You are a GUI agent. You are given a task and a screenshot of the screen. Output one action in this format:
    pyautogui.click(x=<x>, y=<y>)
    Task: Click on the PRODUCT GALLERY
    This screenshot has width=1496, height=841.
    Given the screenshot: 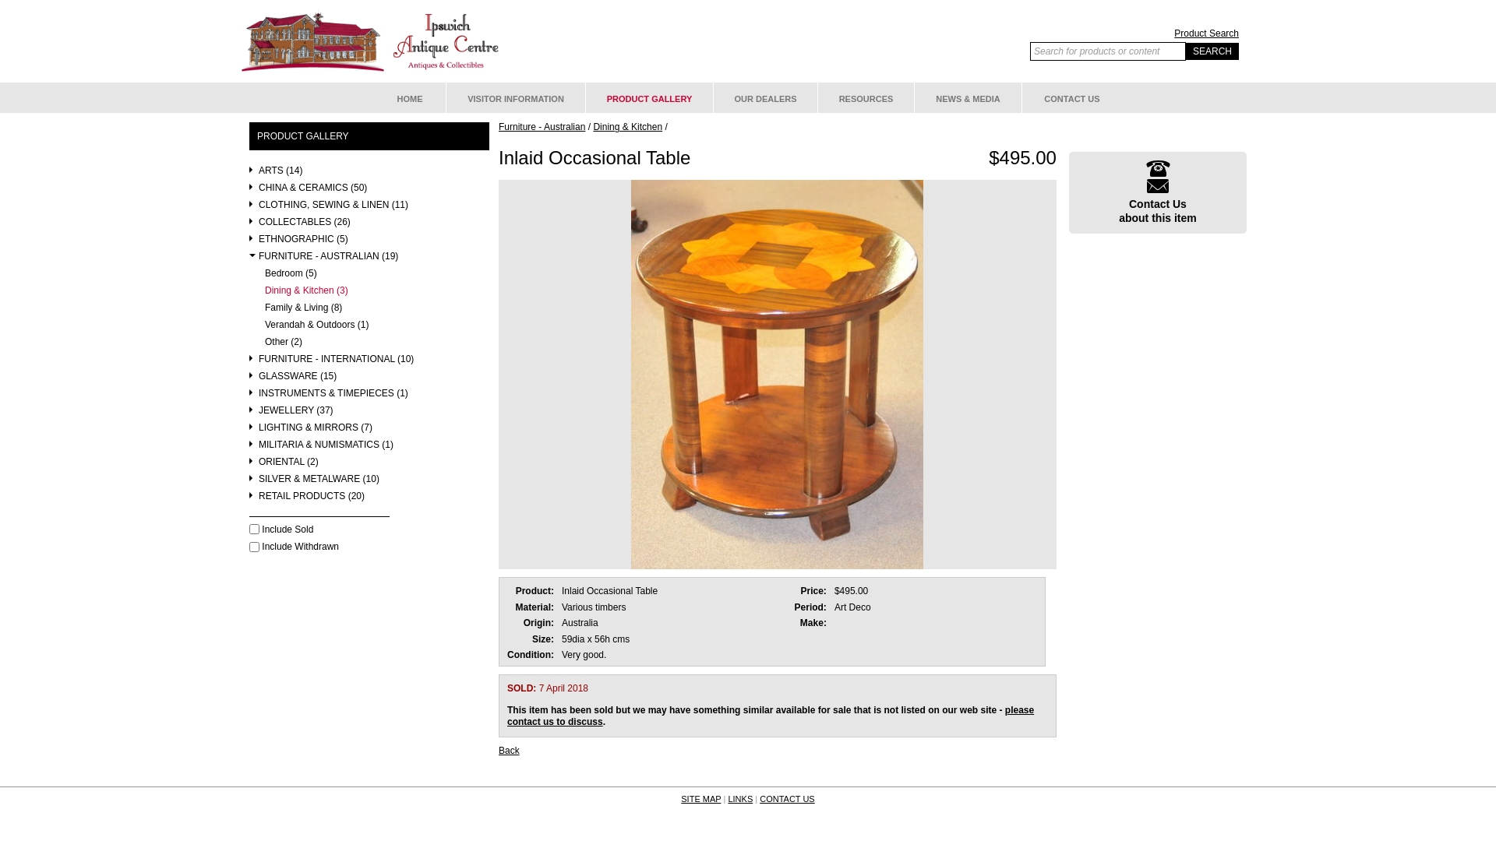 What is the action you would take?
    pyautogui.click(x=303, y=136)
    